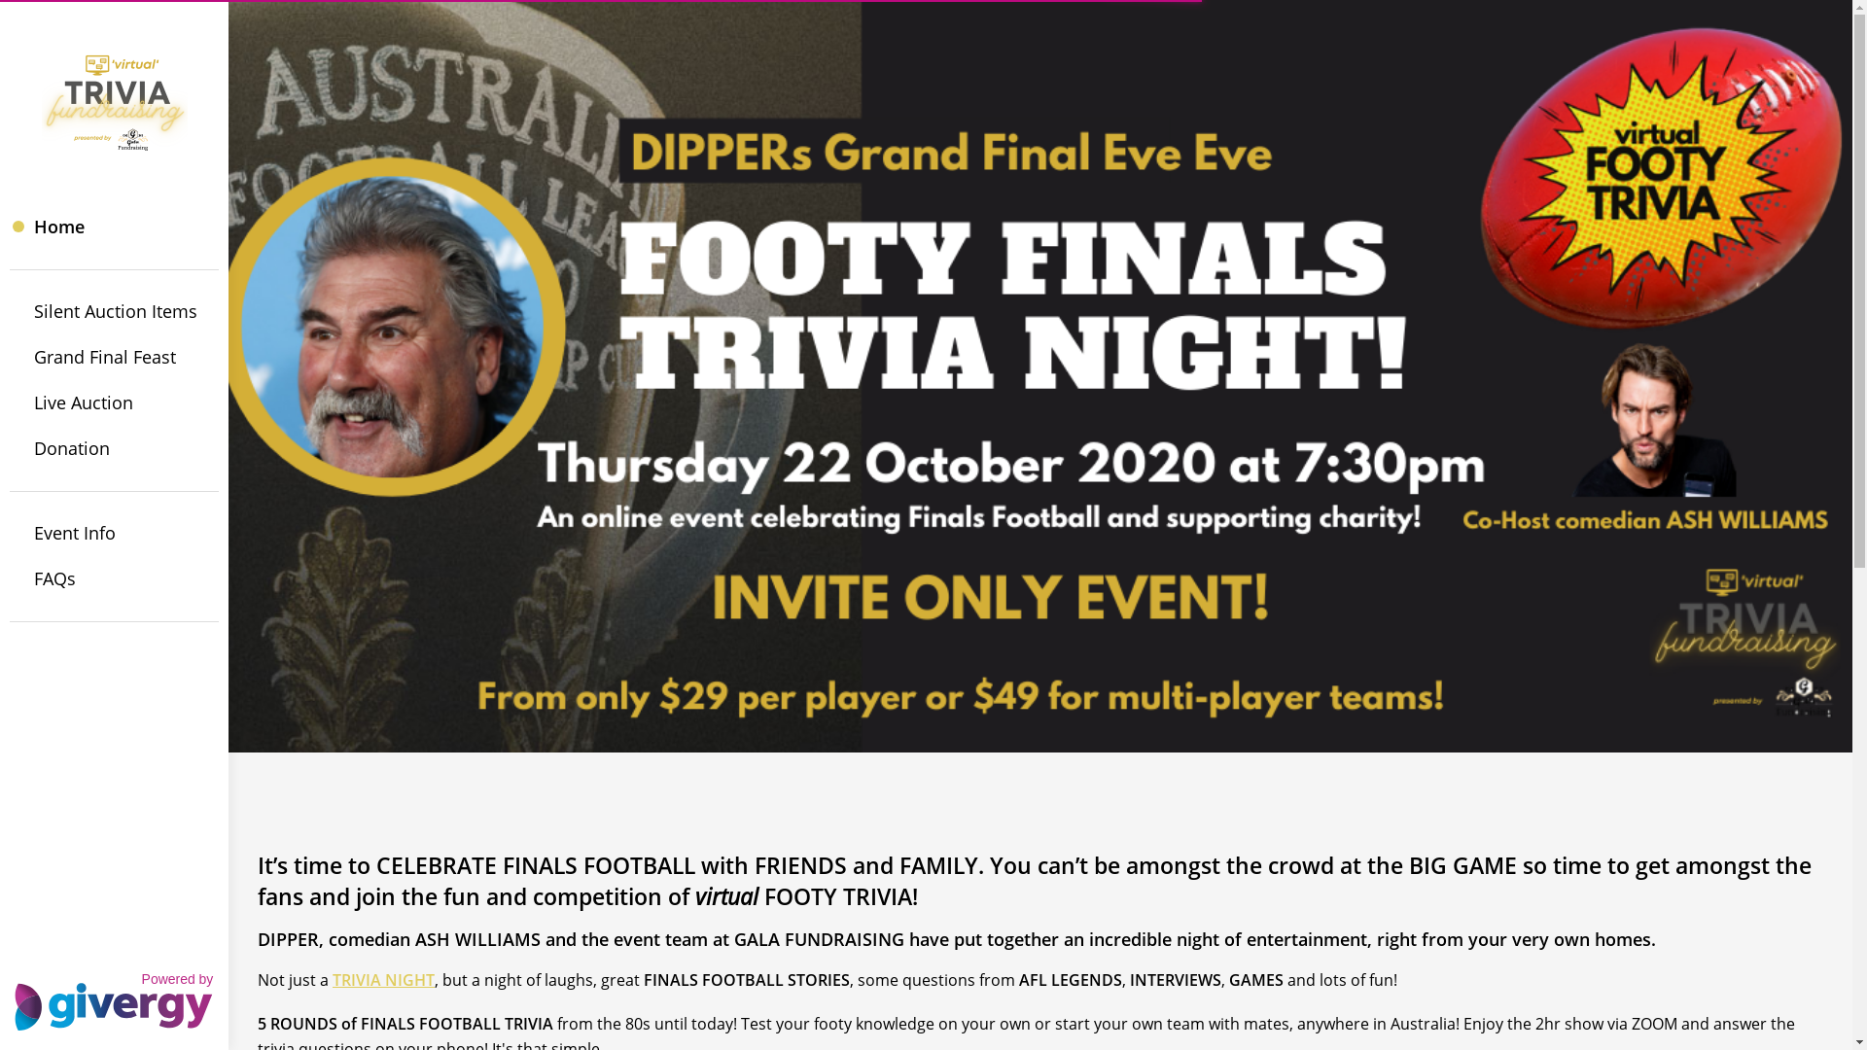 The height and width of the screenshot is (1050, 1867). What do you see at coordinates (115, 533) in the screenshot?
I see `Event Info` at bounding box center [115, 533].